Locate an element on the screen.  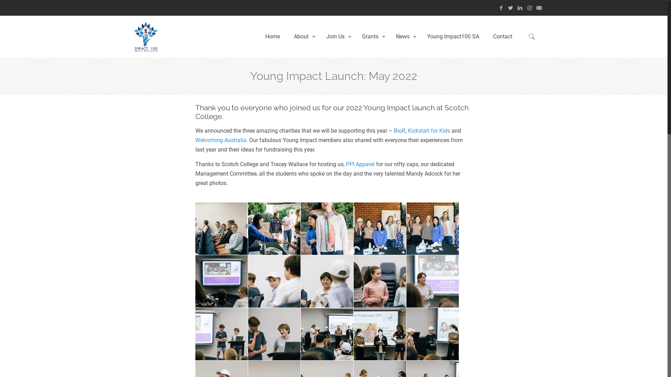
YI100Launch2022-8 is located at coordinates (327, 281).